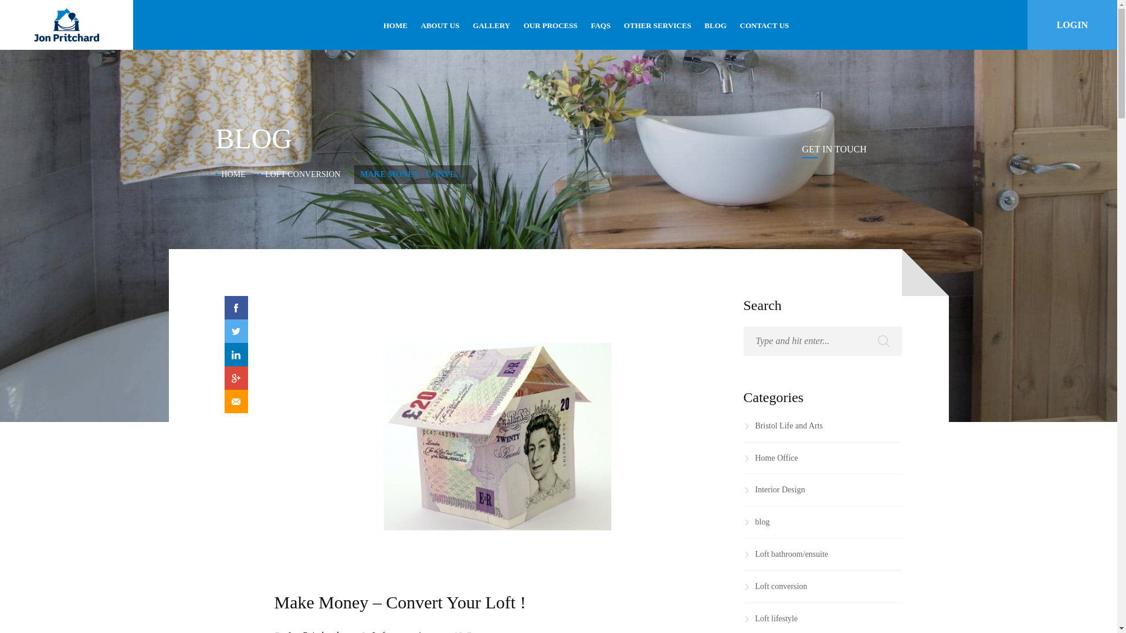 The height and width of the screenshot is (633, 1126). I want to click on LOFT CONVERSION, so click(302, 174).